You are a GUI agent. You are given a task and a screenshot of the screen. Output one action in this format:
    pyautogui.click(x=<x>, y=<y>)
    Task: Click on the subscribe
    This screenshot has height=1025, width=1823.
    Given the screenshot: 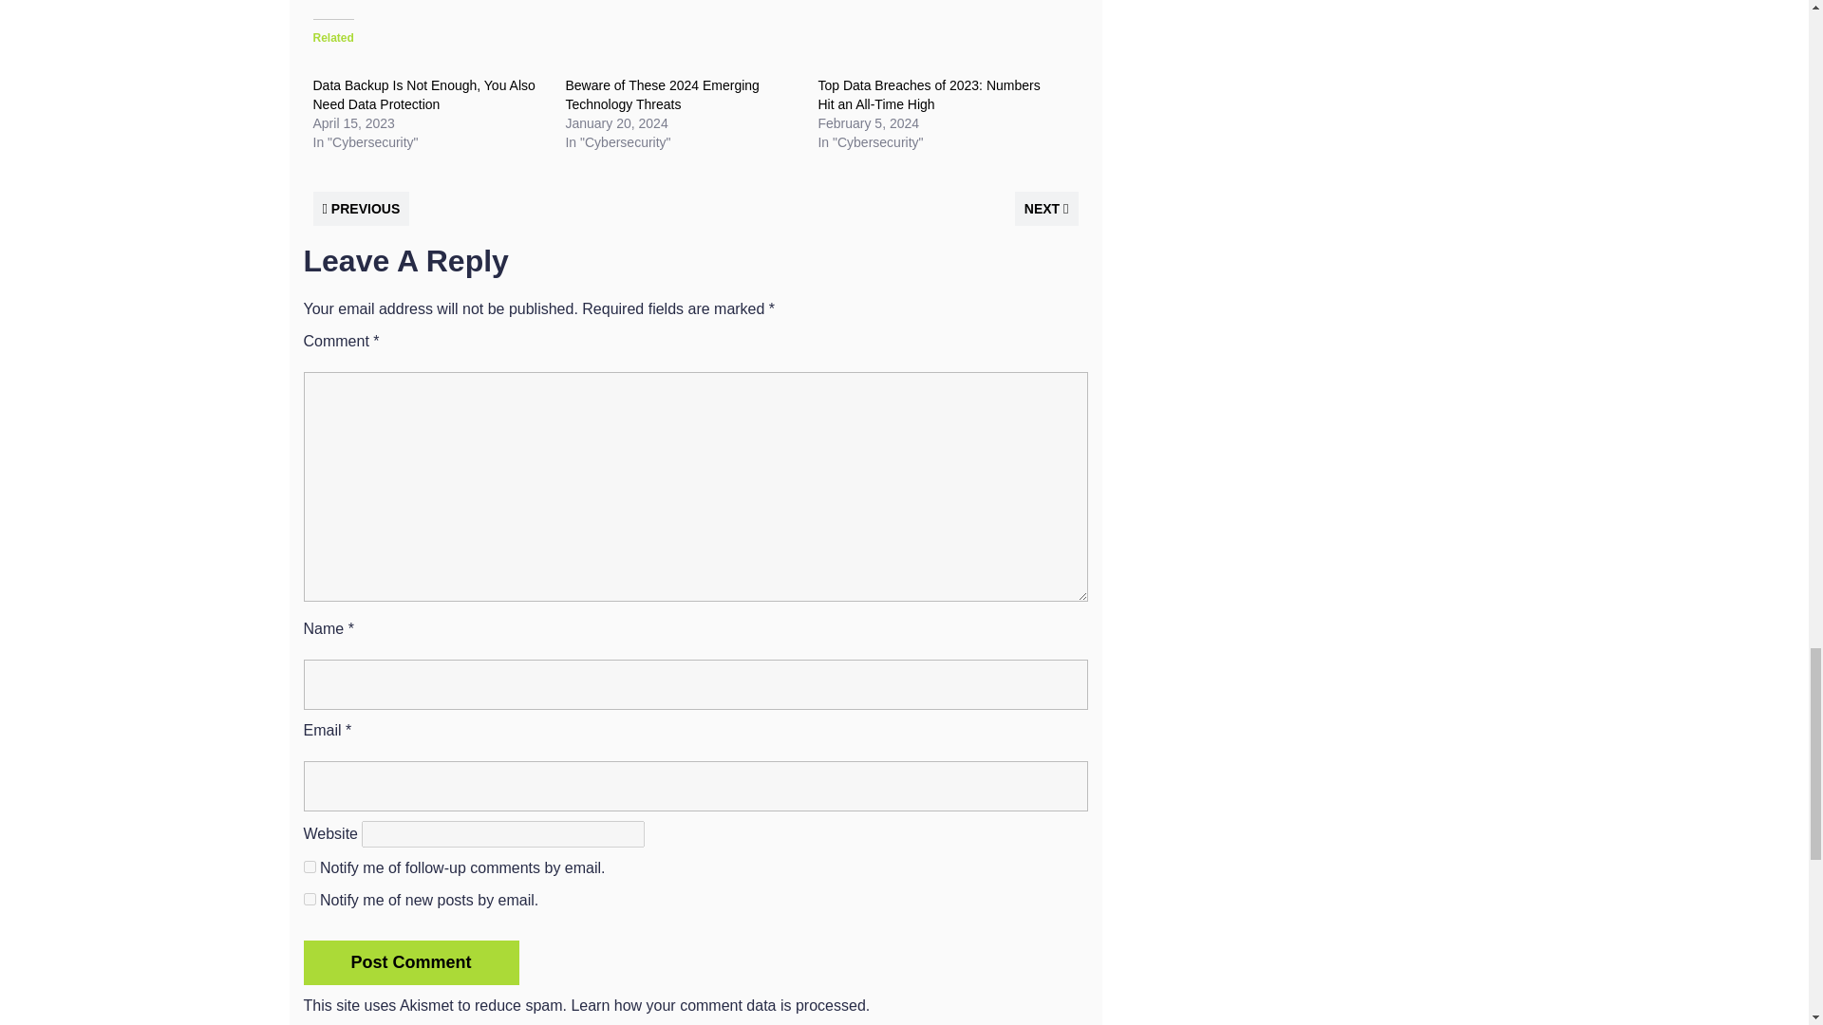 What is the action you would take?
    pyautogui.click(x=310, y=898)
    